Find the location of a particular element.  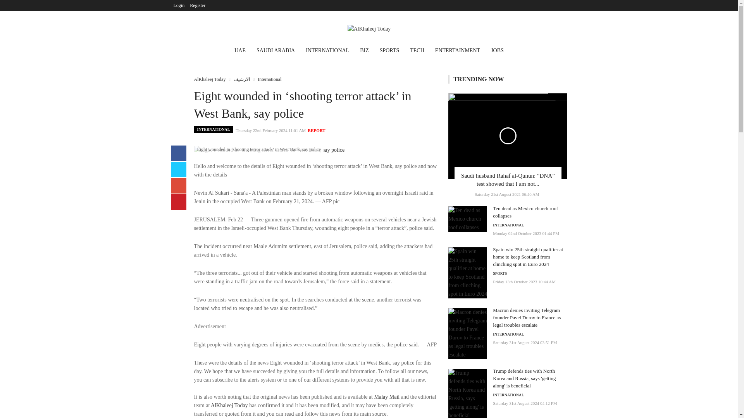

TECH is located at coordinates (417, 51).